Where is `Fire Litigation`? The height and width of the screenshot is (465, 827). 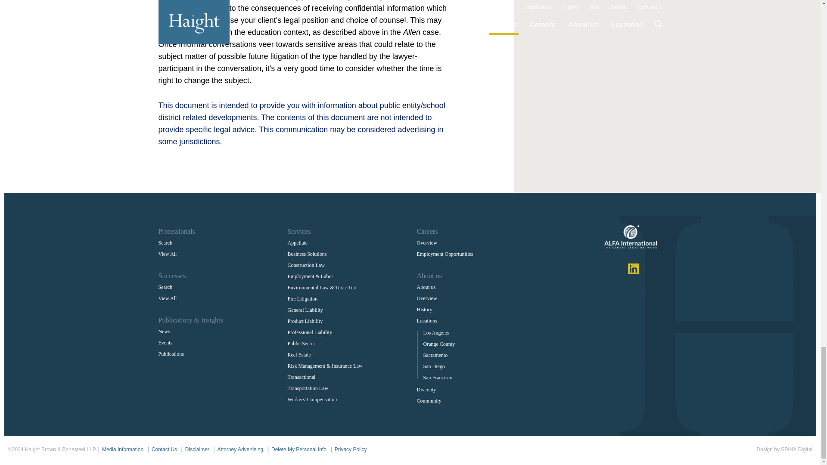 Fire Litigation is located at coordinates (302, 299).